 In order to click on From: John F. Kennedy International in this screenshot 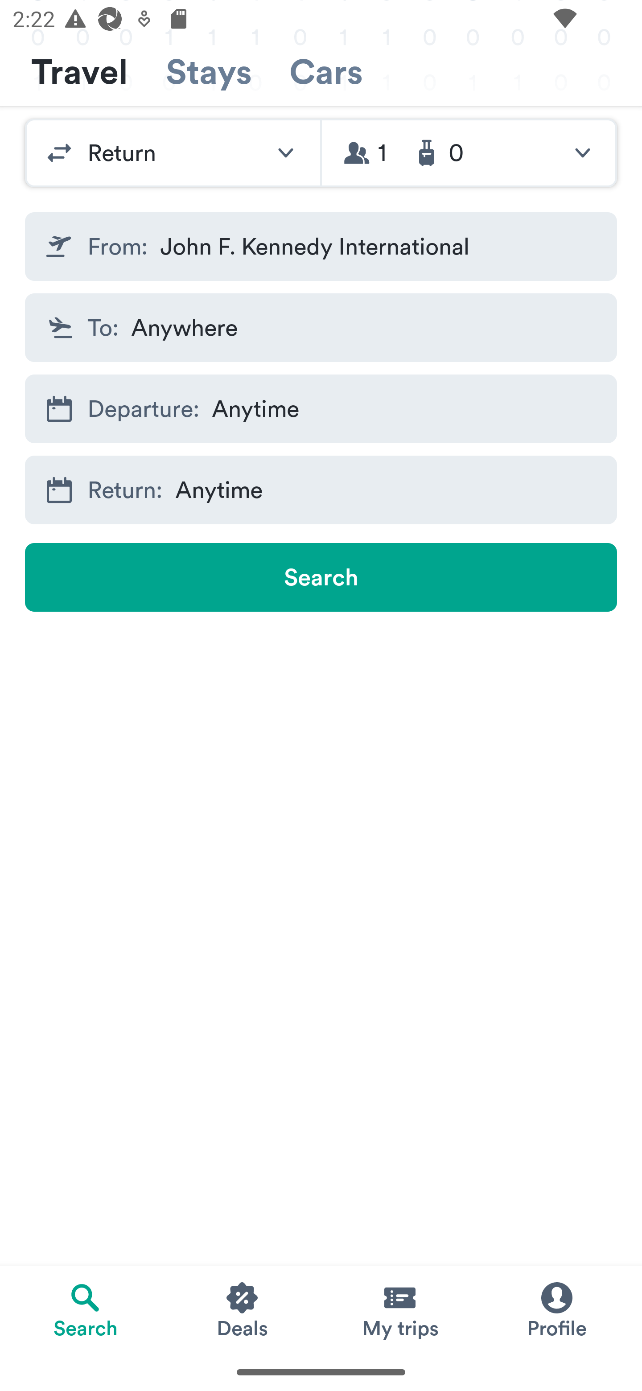, I will do `click(321, 246)`.